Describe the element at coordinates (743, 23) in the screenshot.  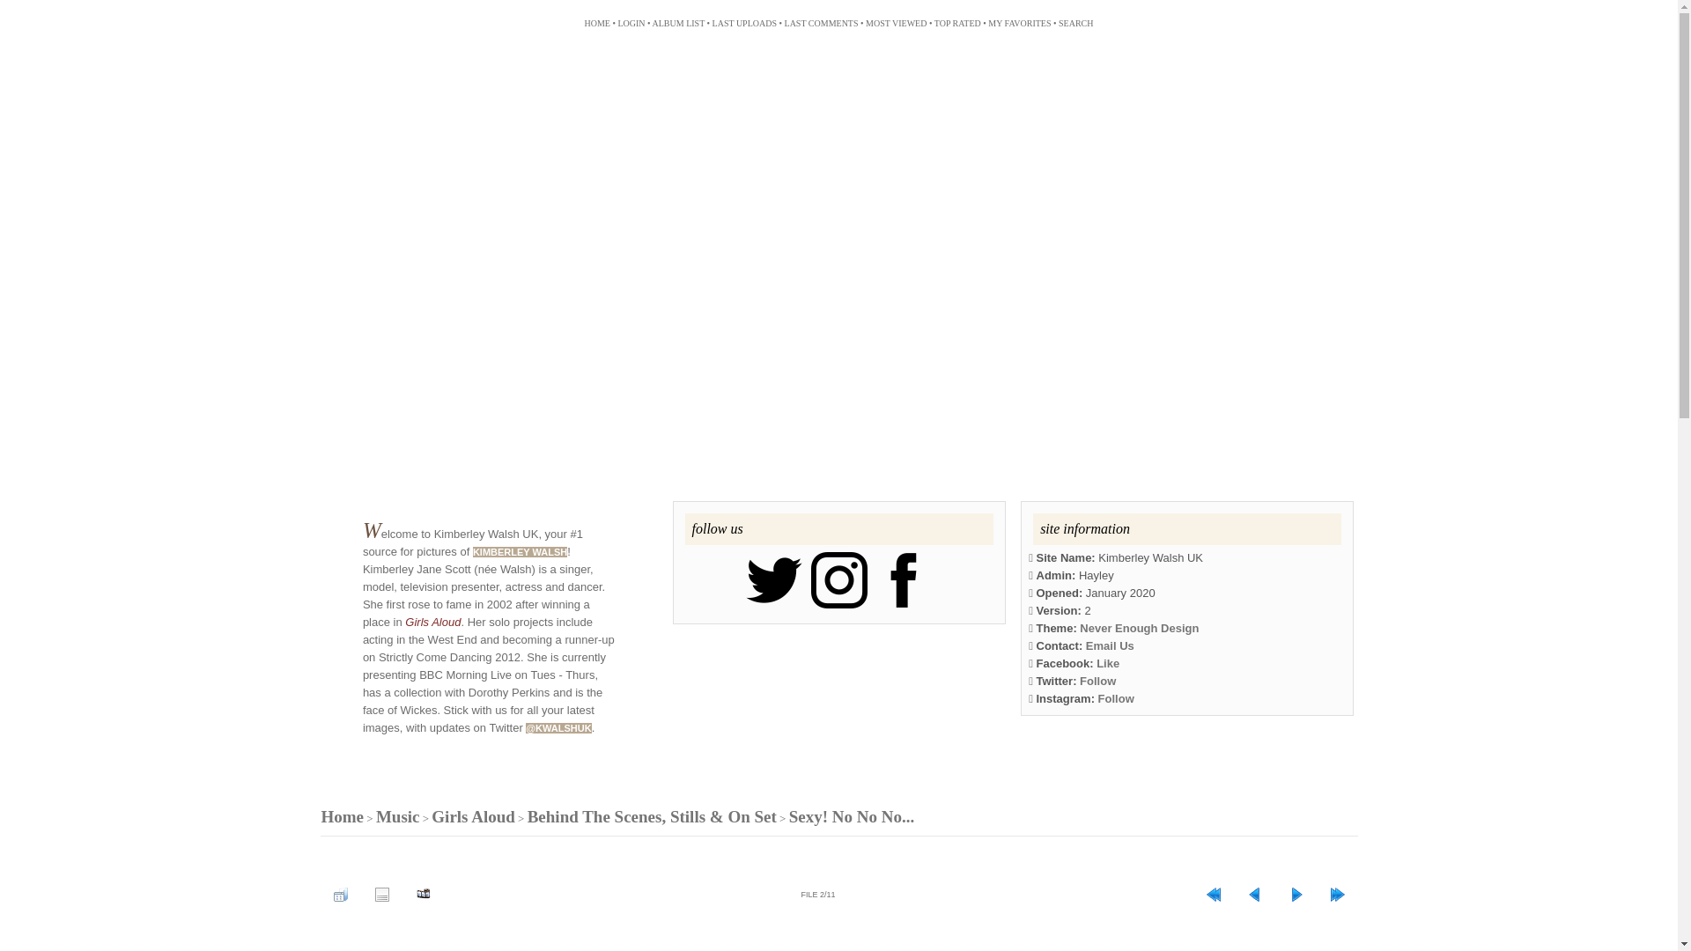
I see `Show most recent uploads` at that location.